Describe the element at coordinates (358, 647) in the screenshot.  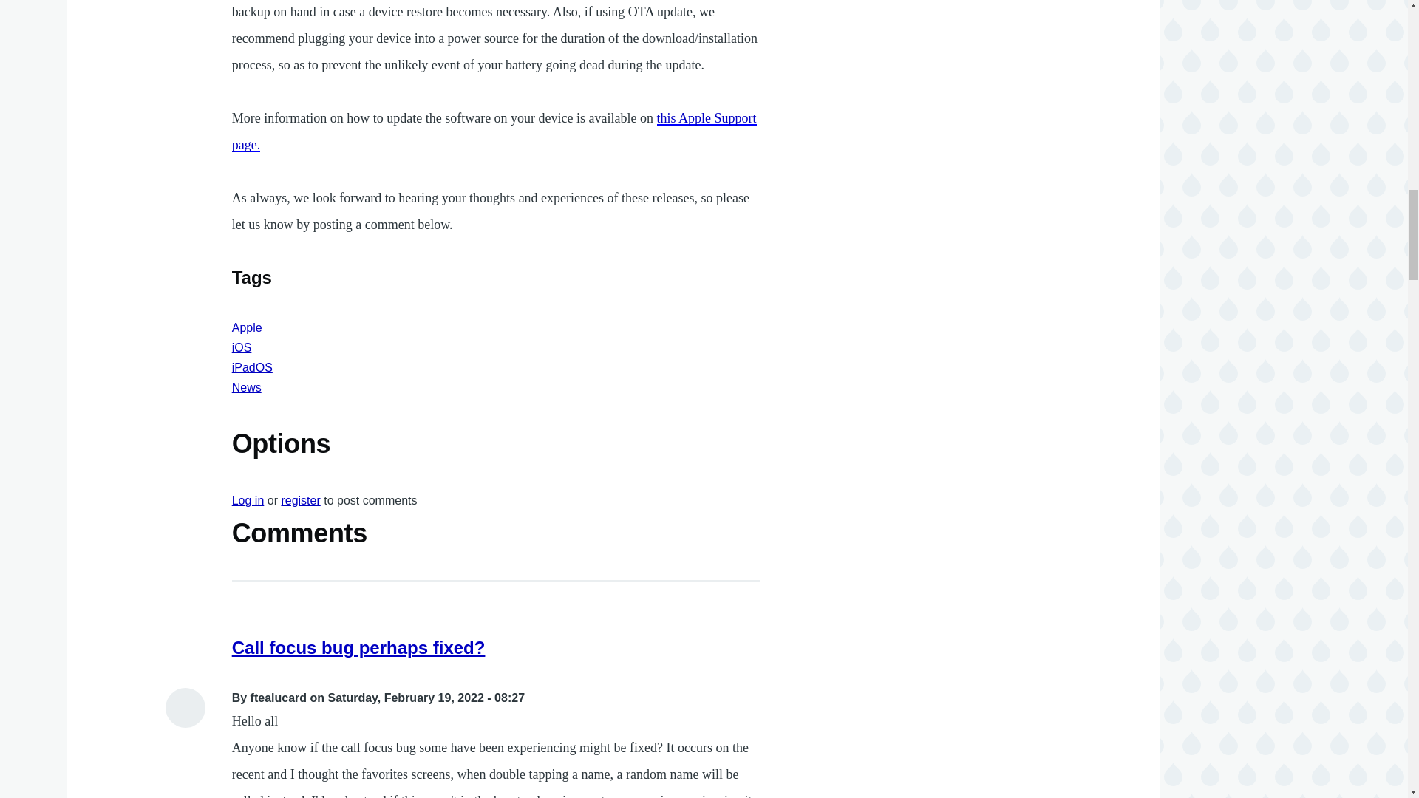
I see `Call focus bug perhaps fixed?` at that location.